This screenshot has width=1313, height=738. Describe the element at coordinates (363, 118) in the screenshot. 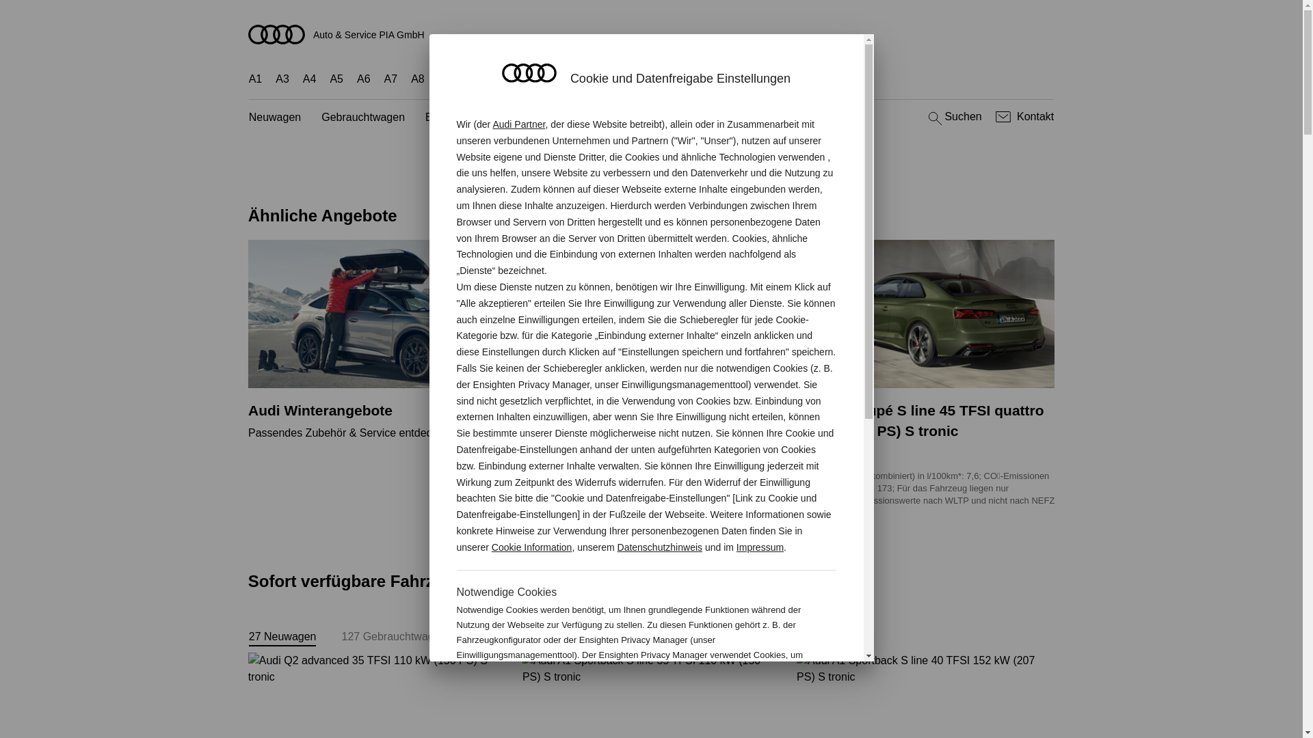

I see `Gebrauchtwagen` at that location.